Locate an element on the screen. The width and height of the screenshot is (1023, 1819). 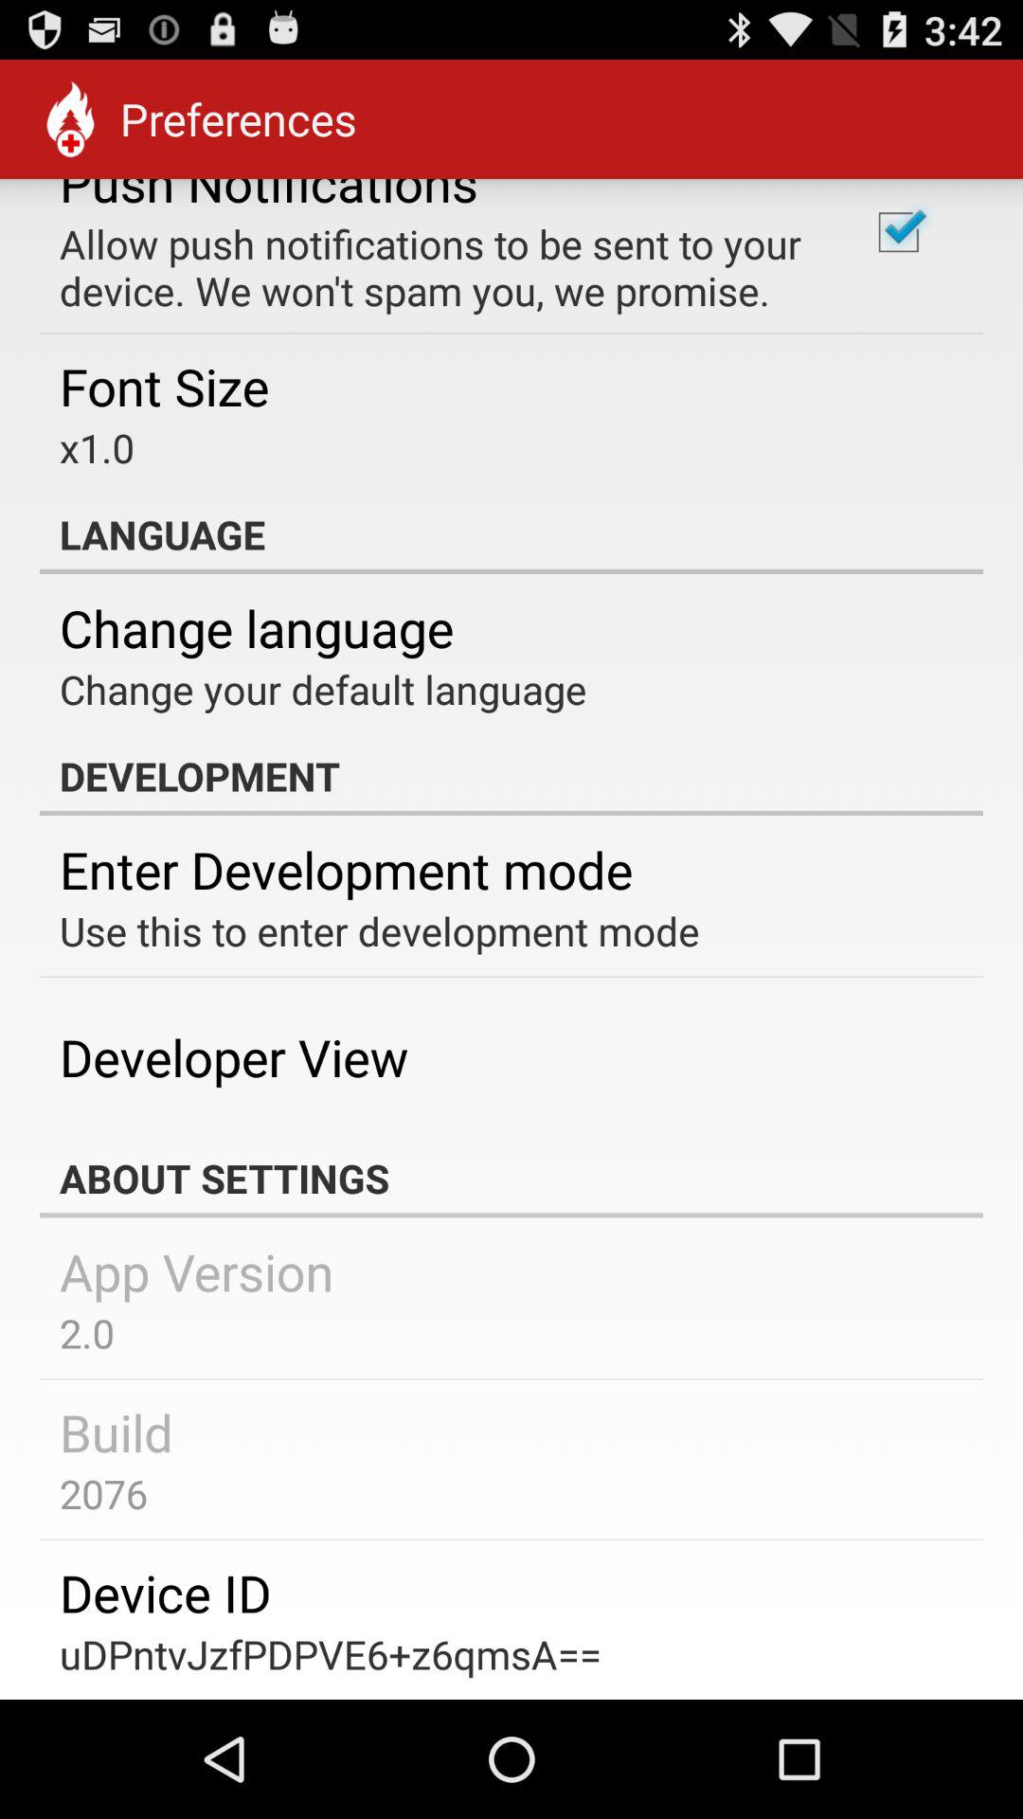
tap icon below device id is located at coordinates (331, 1654).